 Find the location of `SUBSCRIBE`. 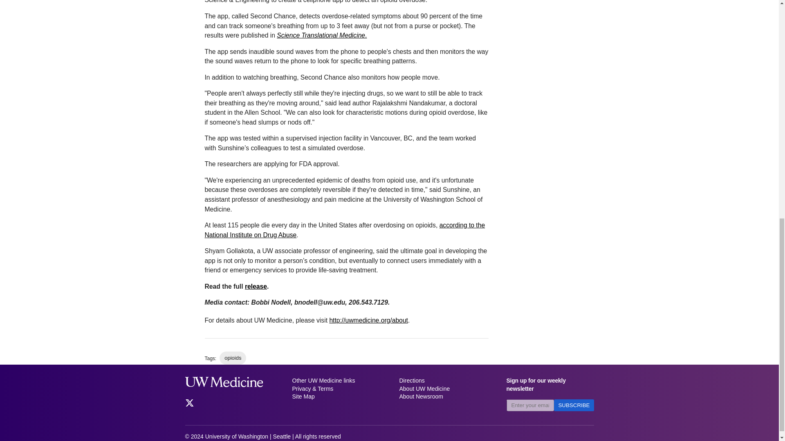

SUBSCRIBE is located at coordinates (574, 405).